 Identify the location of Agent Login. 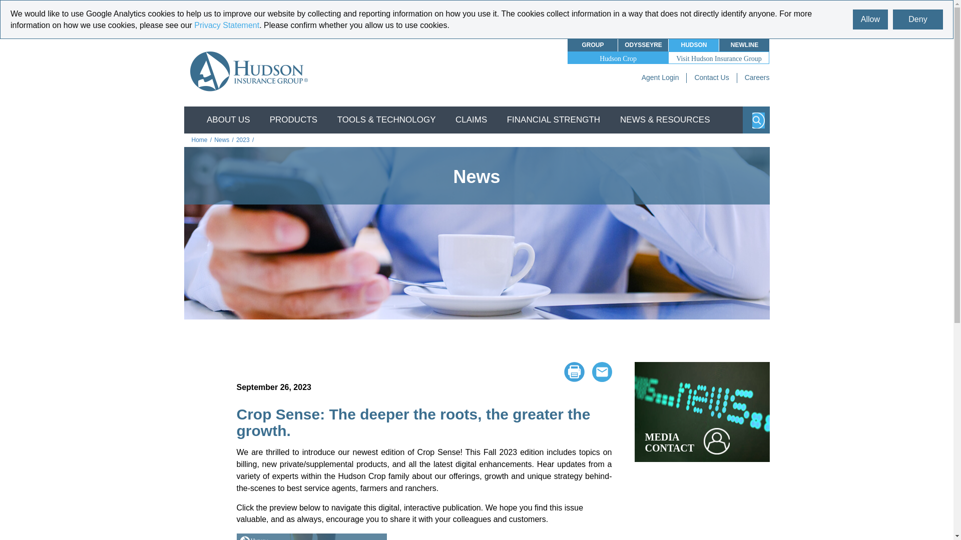
(661, 77).